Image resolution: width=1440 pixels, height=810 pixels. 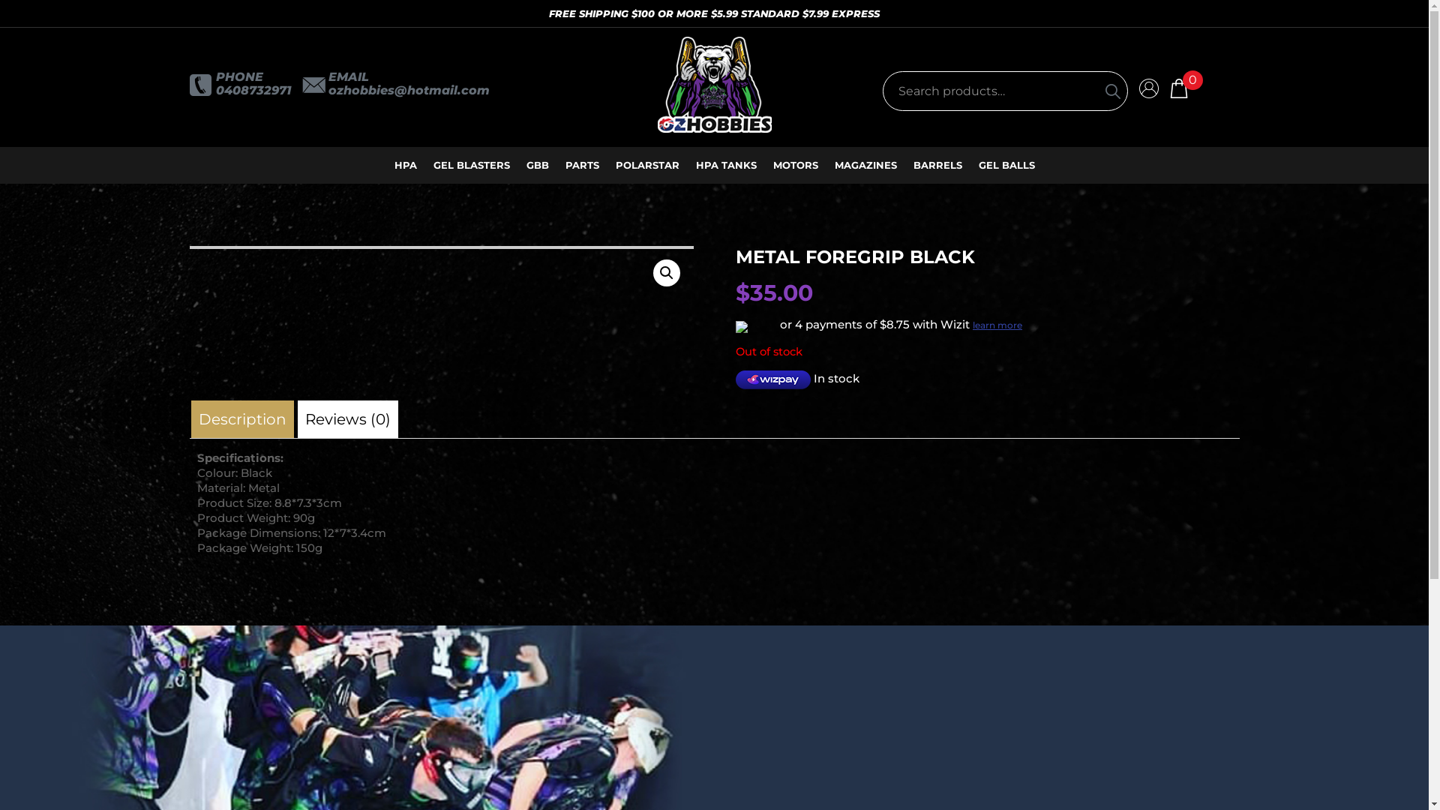 I want to click on PARTS, so click(x=582, y=165).